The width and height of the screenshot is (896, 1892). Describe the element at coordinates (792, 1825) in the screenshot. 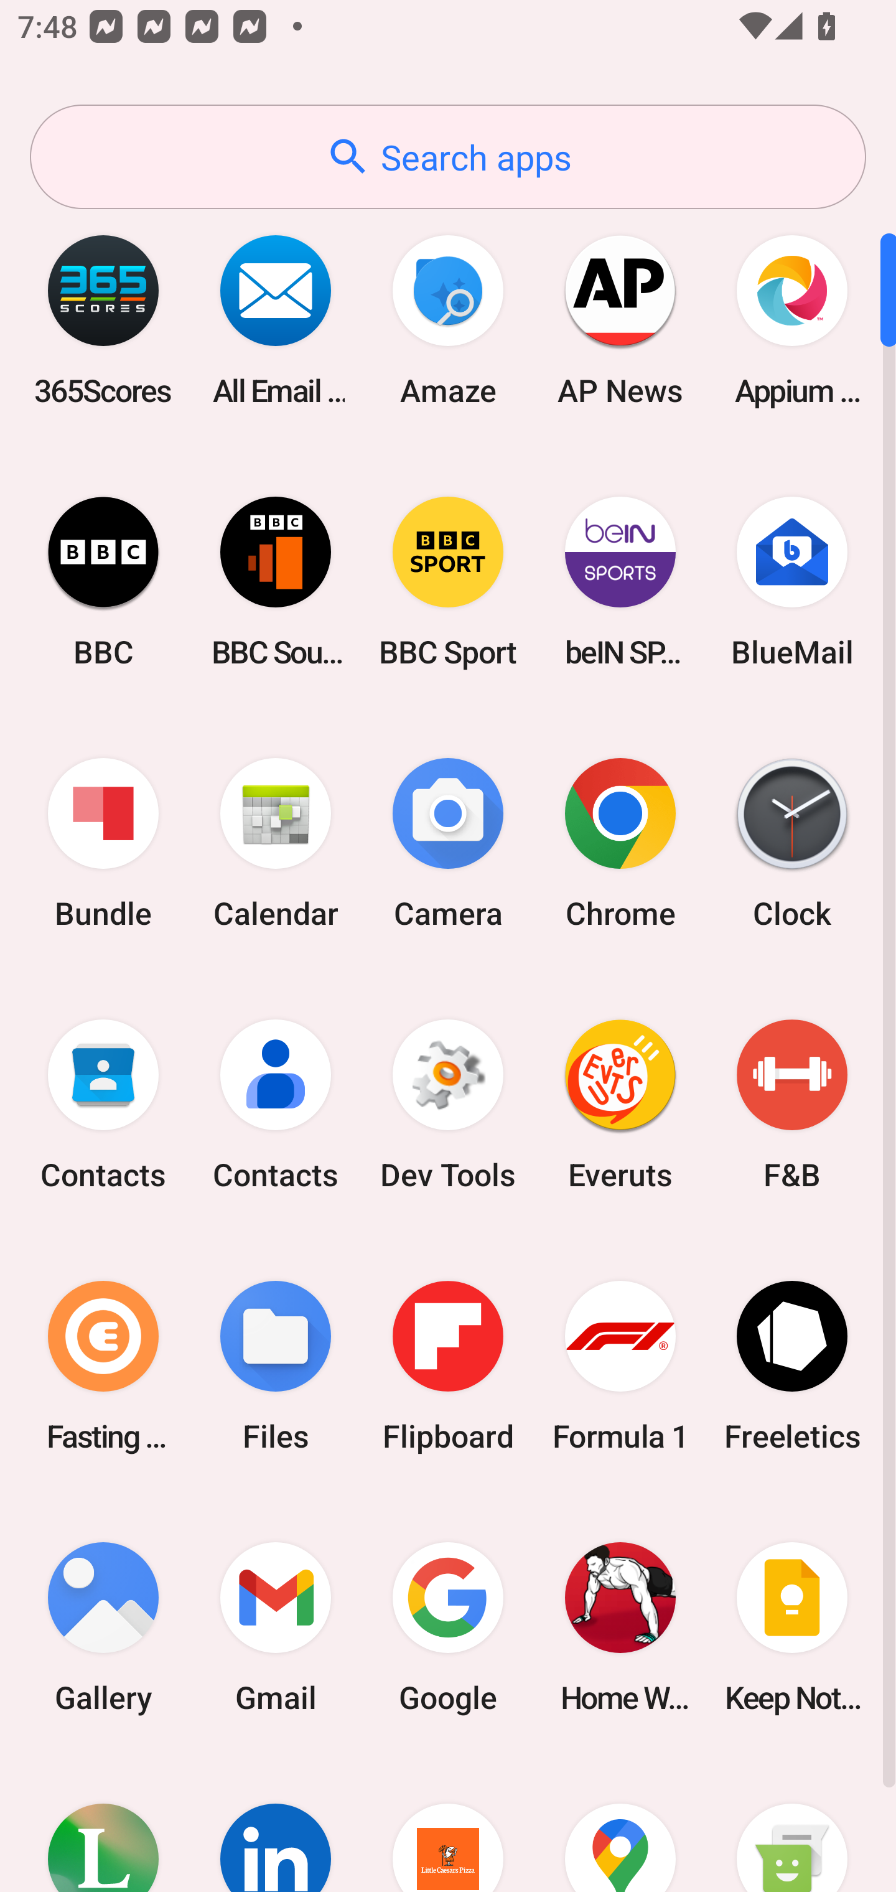

I see `Messaging` at that location.